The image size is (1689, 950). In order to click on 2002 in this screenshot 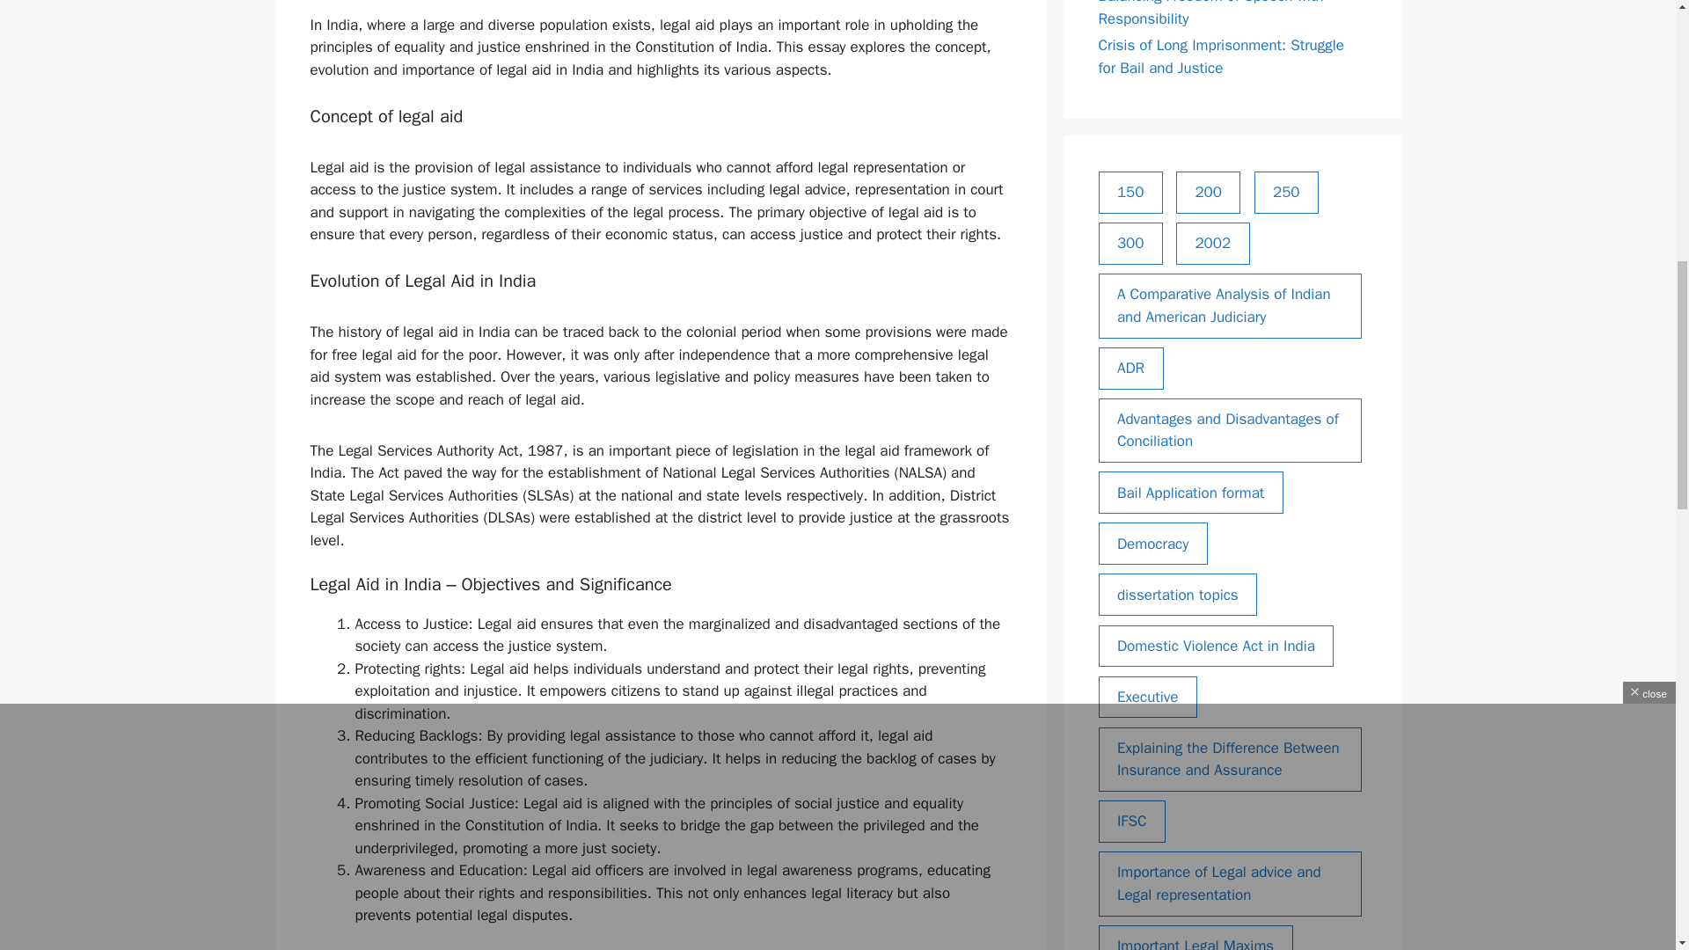, I will do `click(1212, 243)`.